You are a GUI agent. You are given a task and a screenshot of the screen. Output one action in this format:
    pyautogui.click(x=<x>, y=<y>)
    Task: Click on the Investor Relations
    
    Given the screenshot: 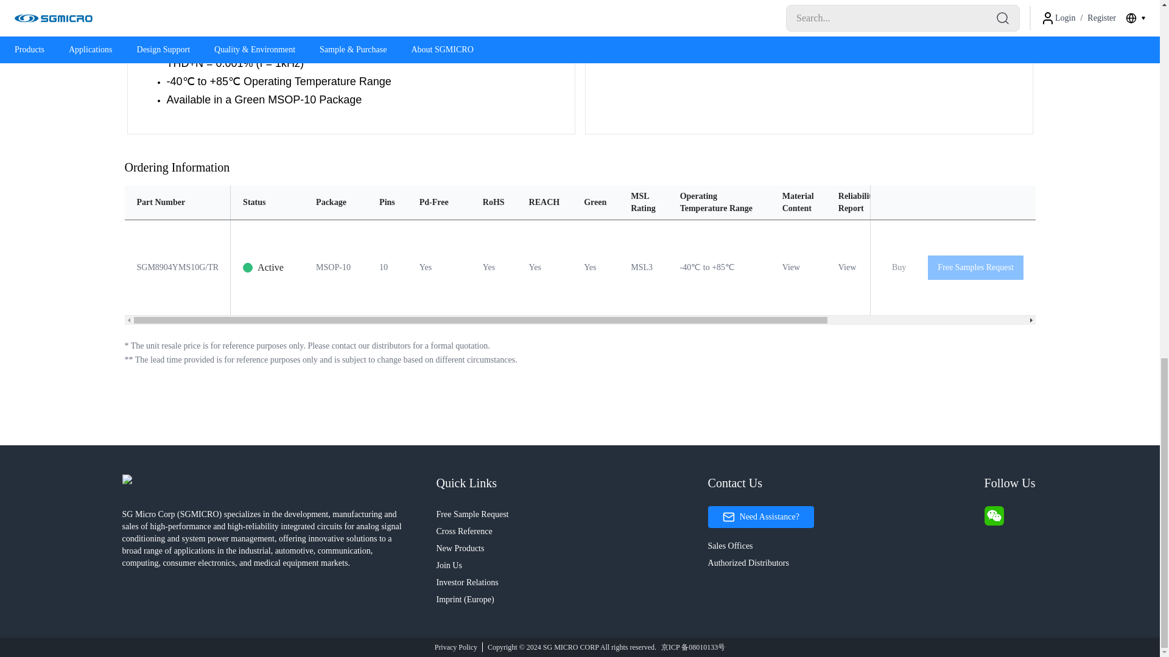 What is the action you would take?
    pyautogui.click(x=571, y=582)
    